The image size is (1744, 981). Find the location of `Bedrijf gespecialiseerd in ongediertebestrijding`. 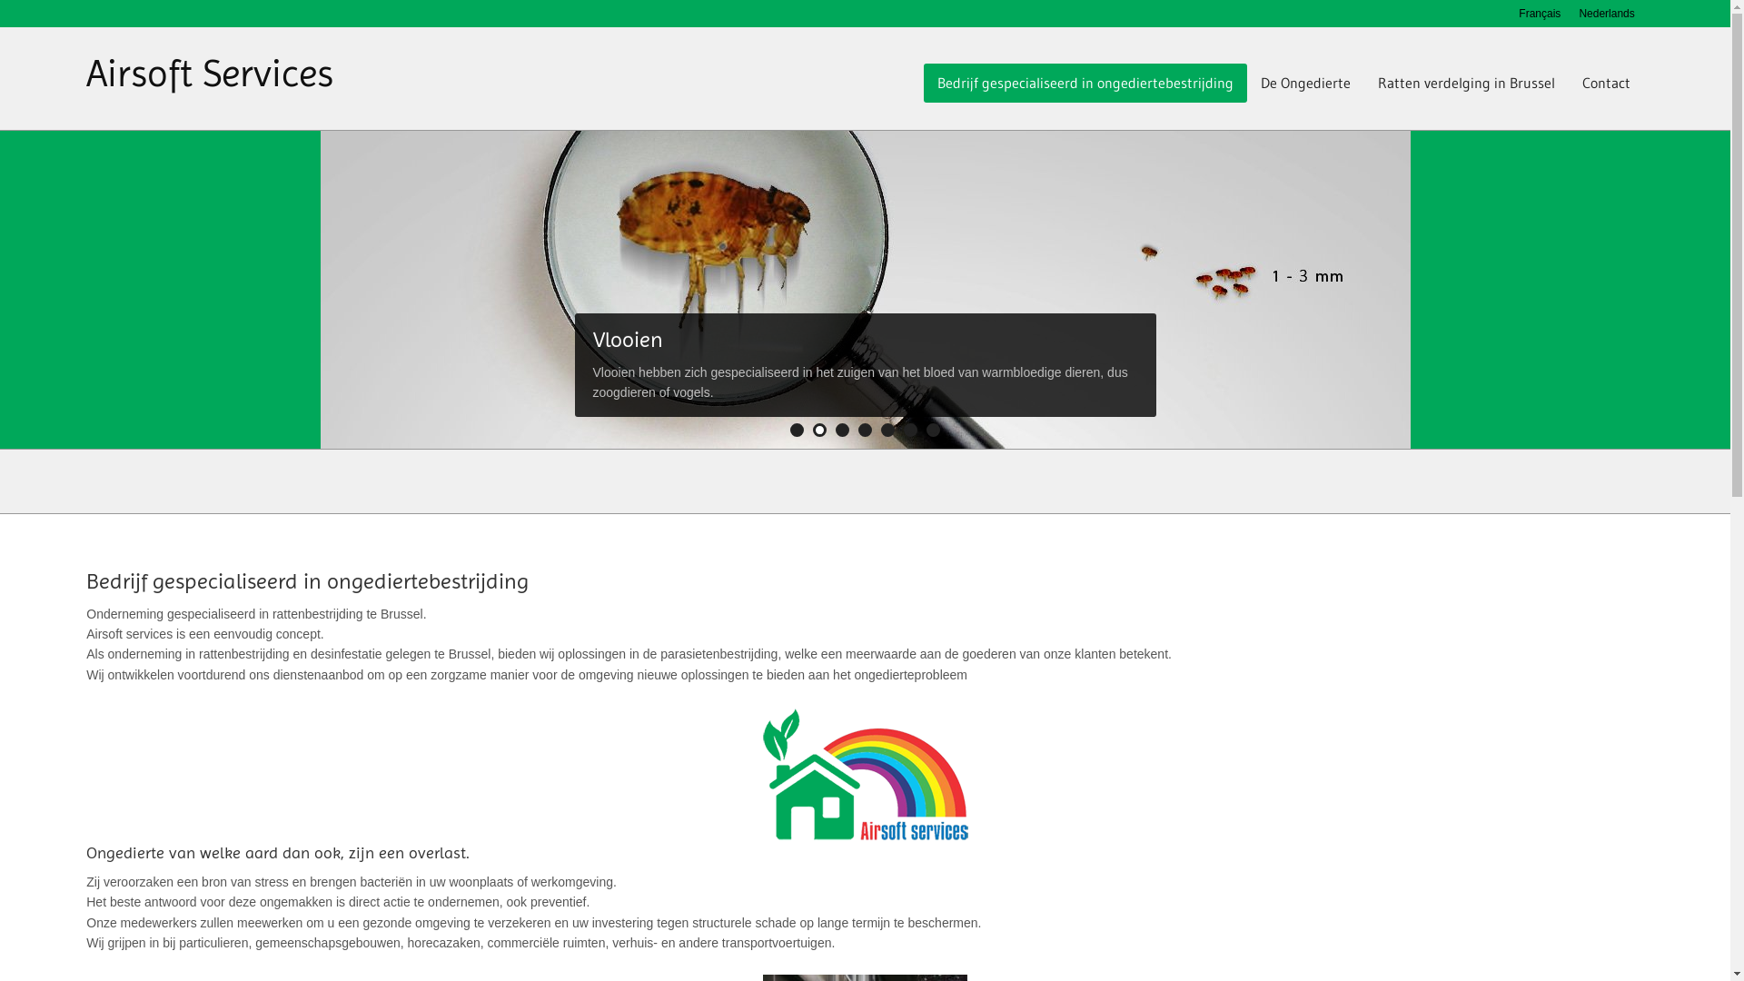

Bedrijf gespecialiseerd in ongediertebestrijding is located at coordinates (1085, 83).